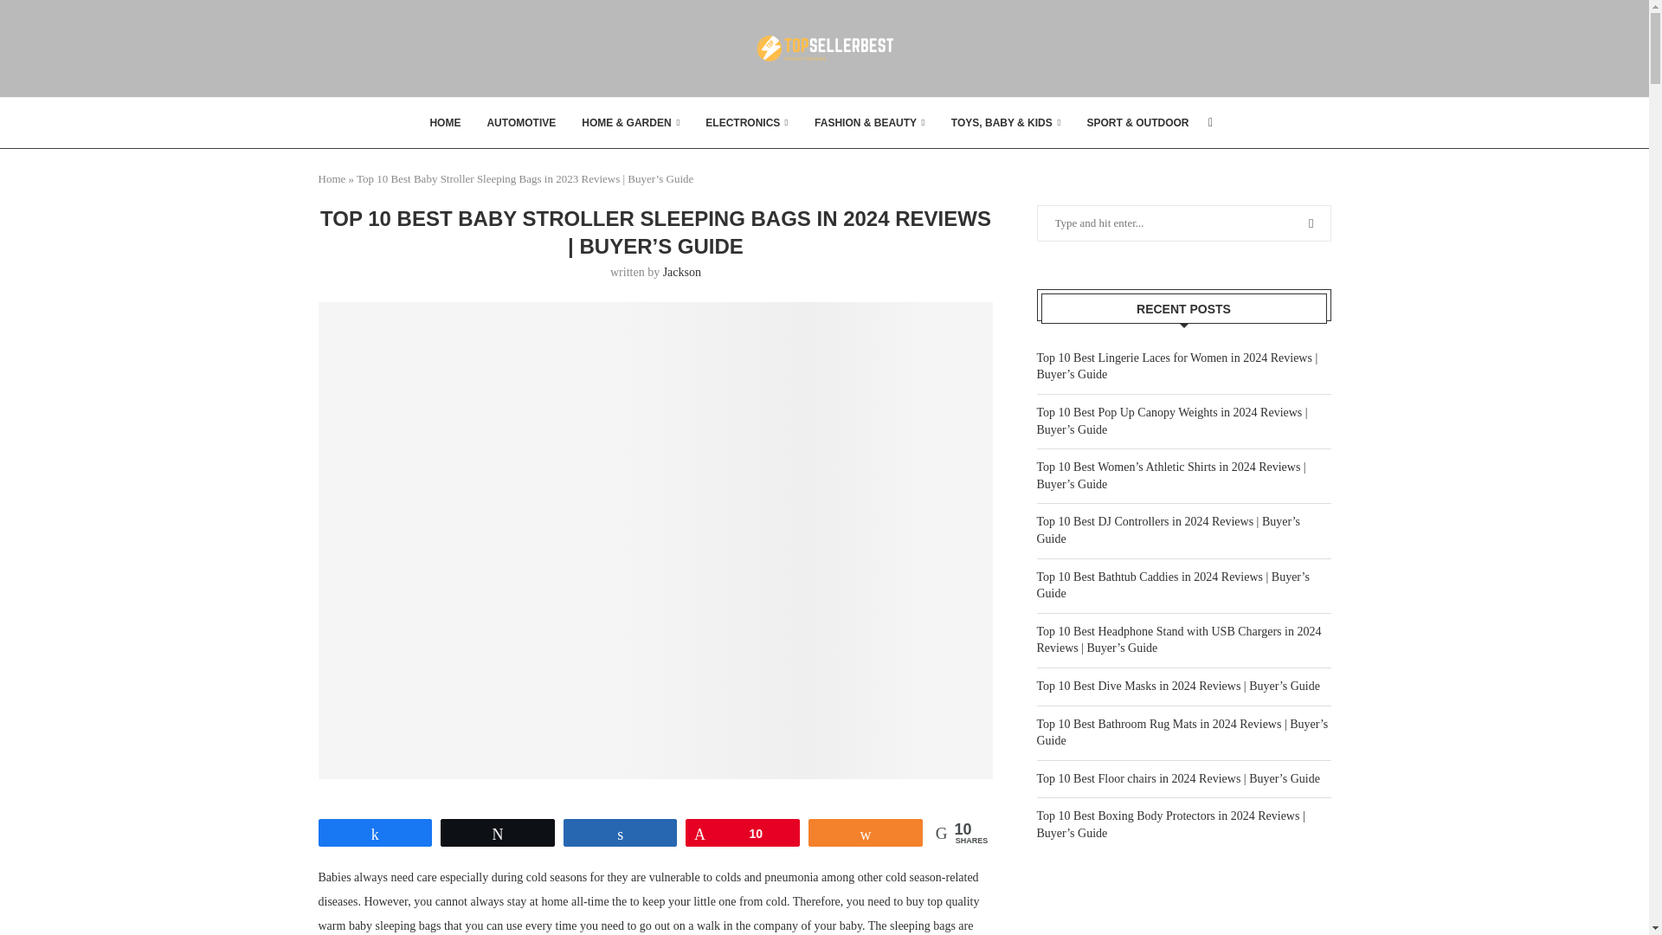 The image size is (1662, 935). I want to click on Jackson, so click(682, 272).